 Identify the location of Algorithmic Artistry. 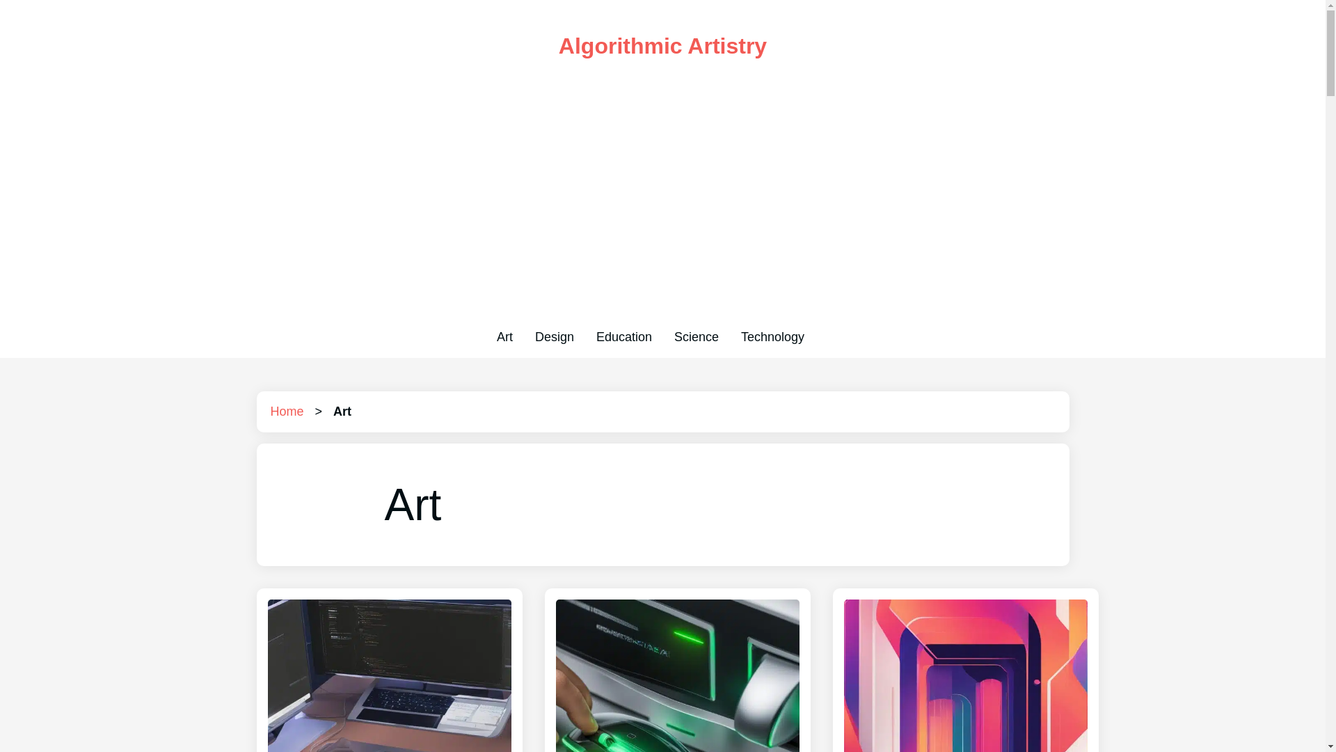
(662, 46).